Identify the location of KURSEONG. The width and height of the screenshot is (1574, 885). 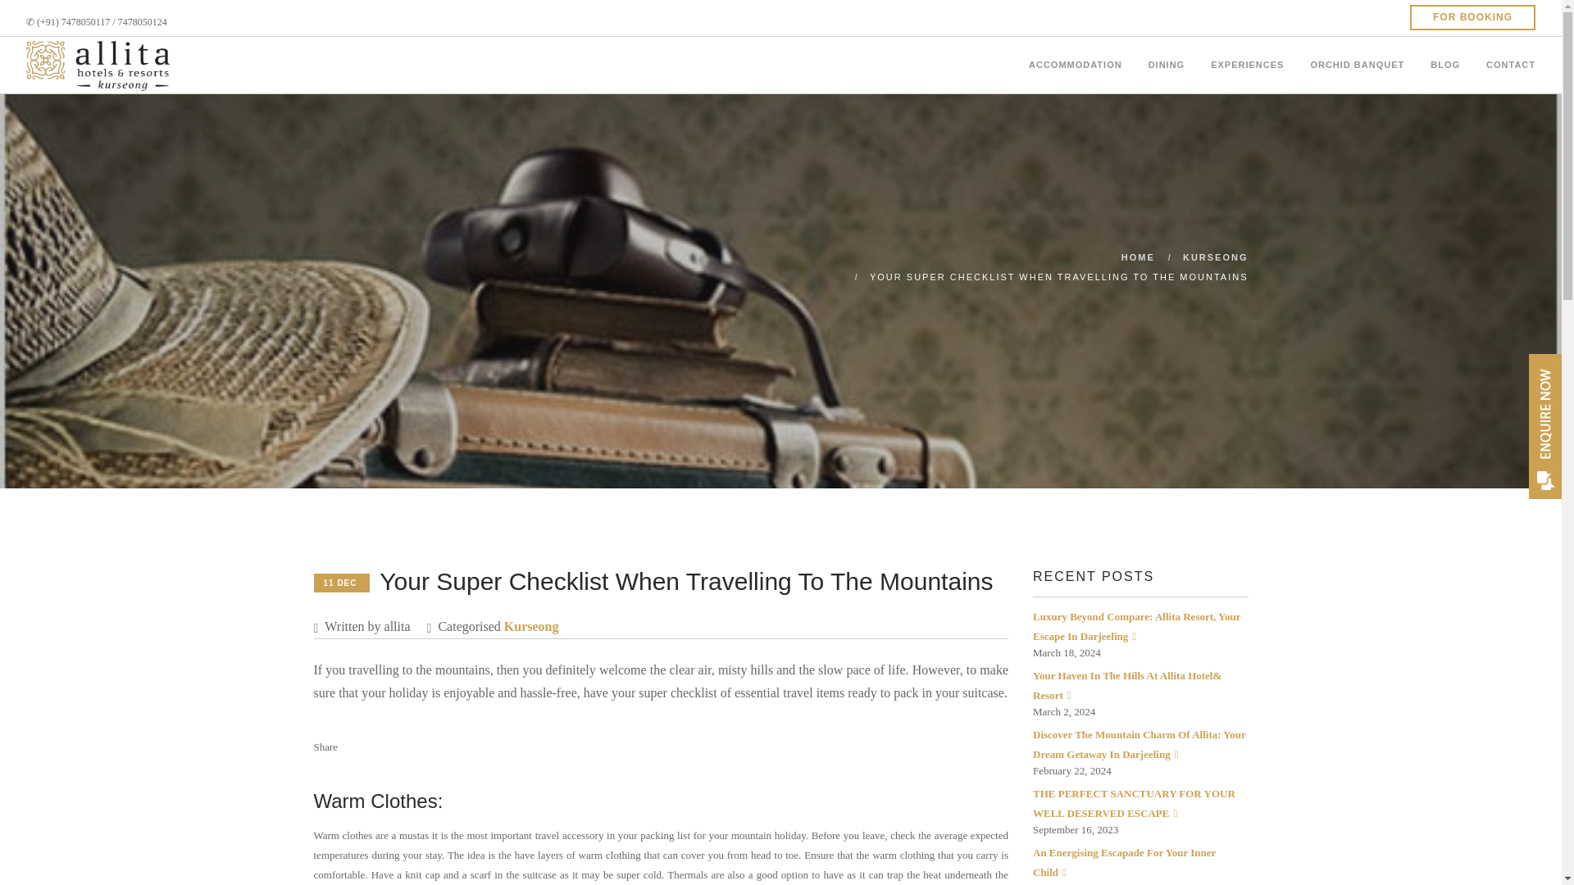
(1215, 256).